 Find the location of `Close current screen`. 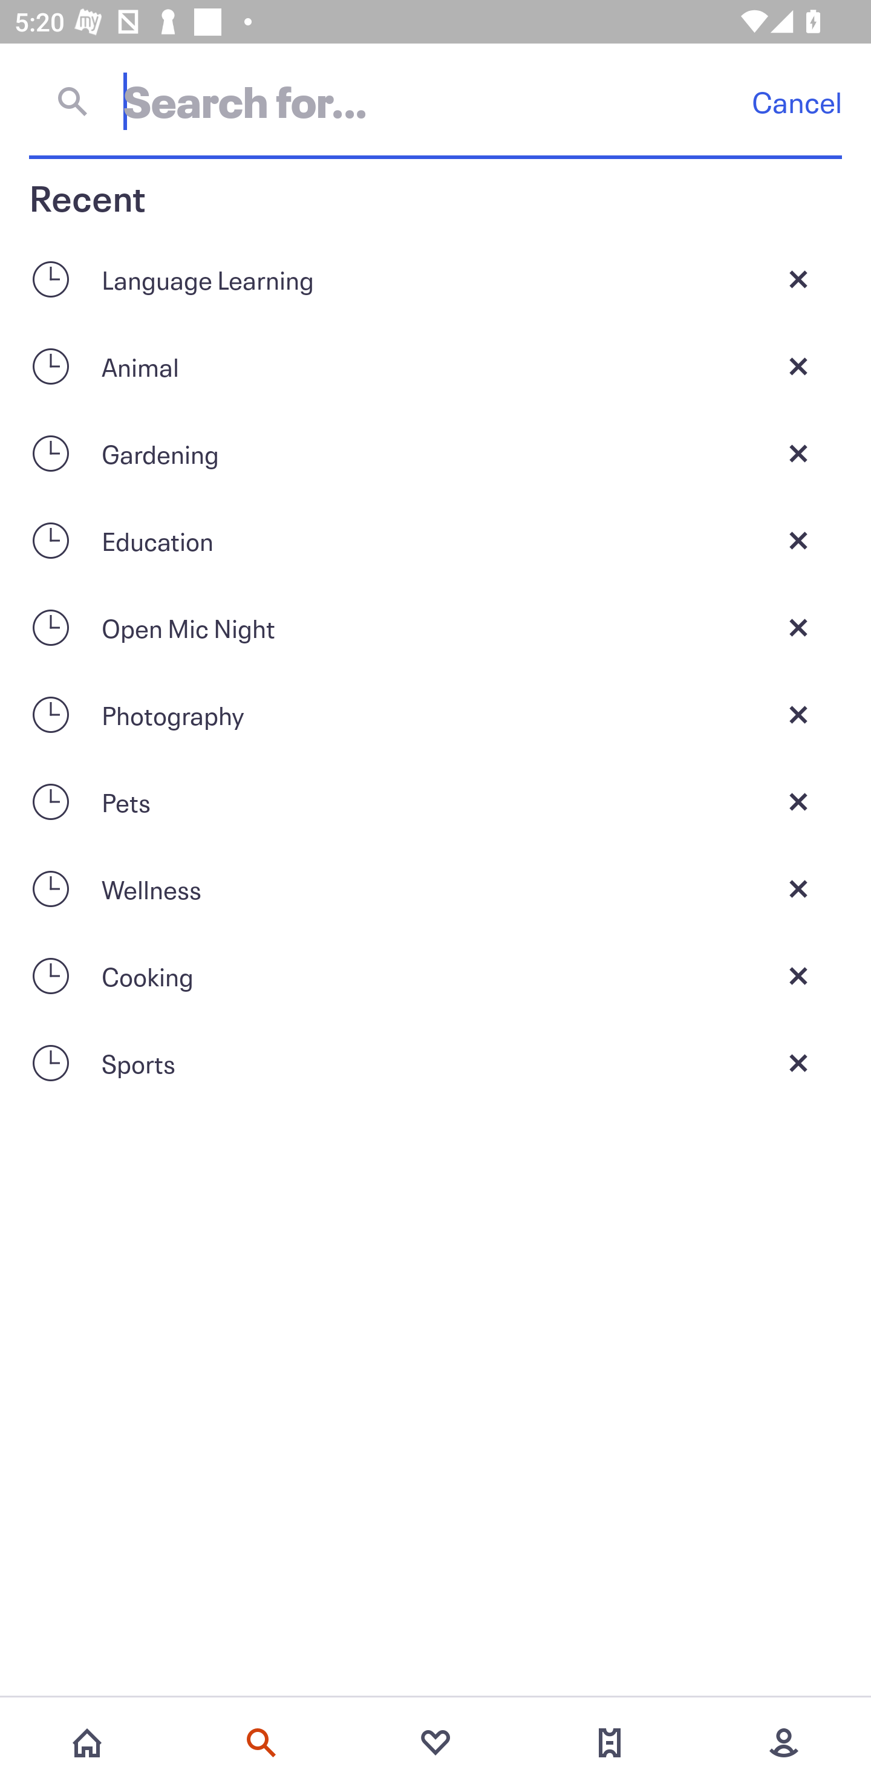

Close current screen is located at coordinates (798, 540).